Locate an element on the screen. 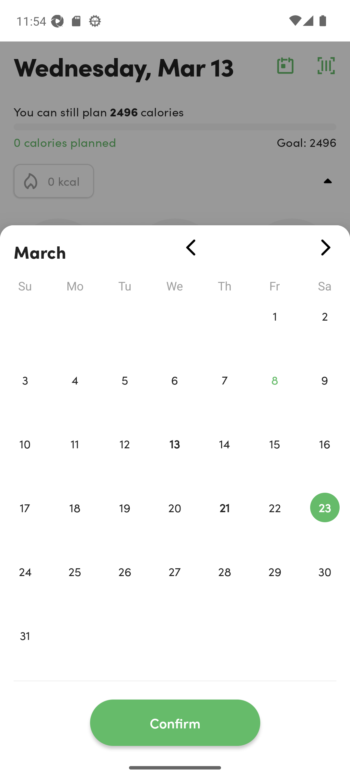 The image size is (350, 778). 31 is located at coordinates (25, 649).